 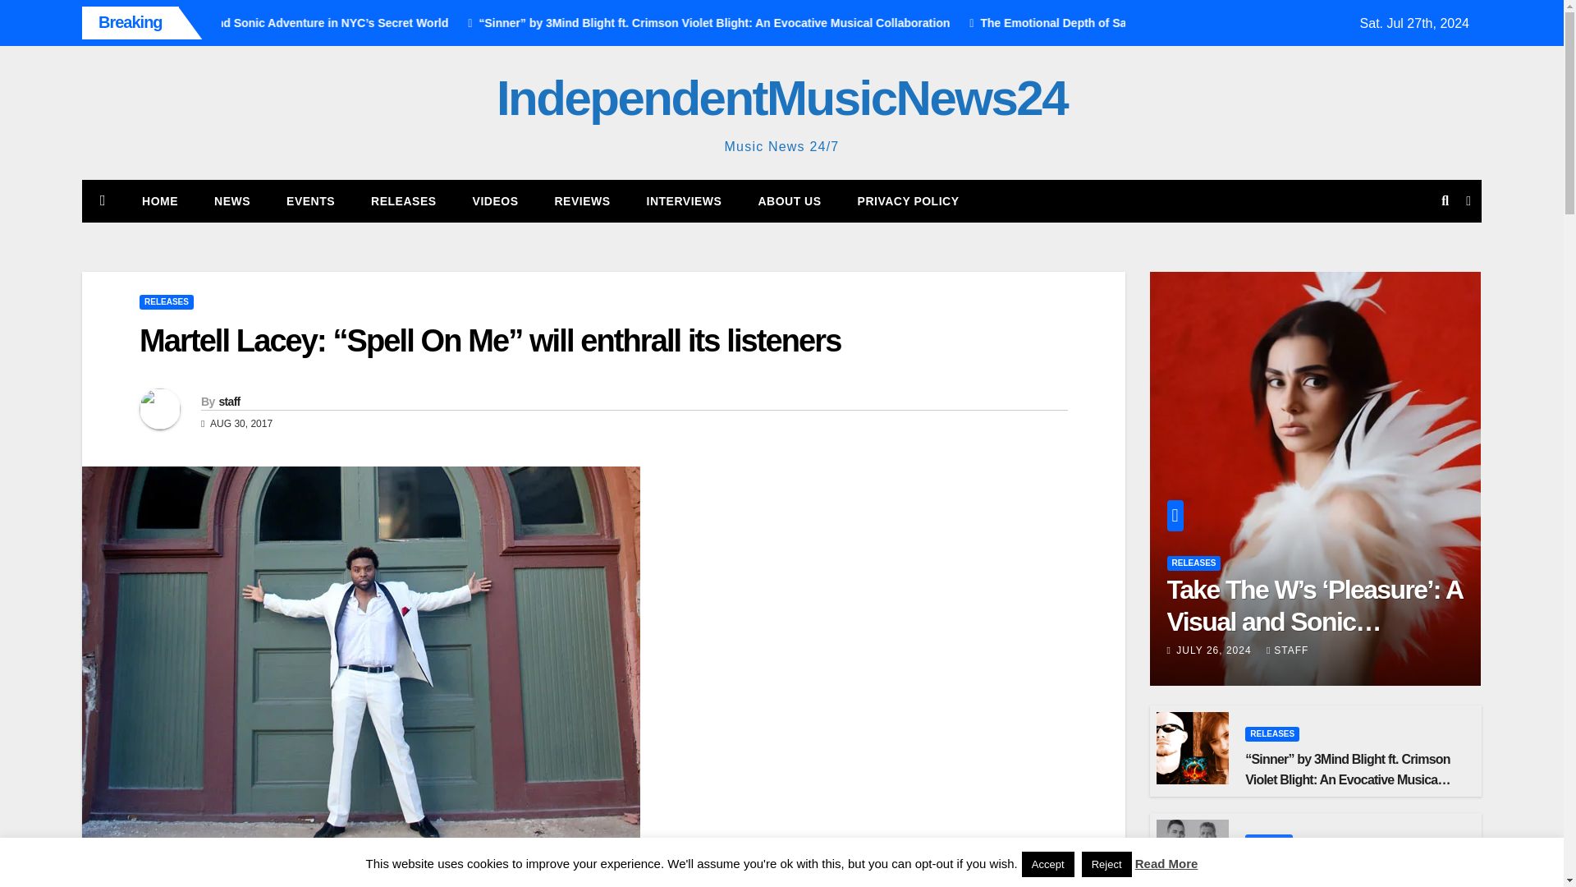 What do you see at coordinates (231, 201) in the screenshot?
I see `News` at bounding box center [231, 201].